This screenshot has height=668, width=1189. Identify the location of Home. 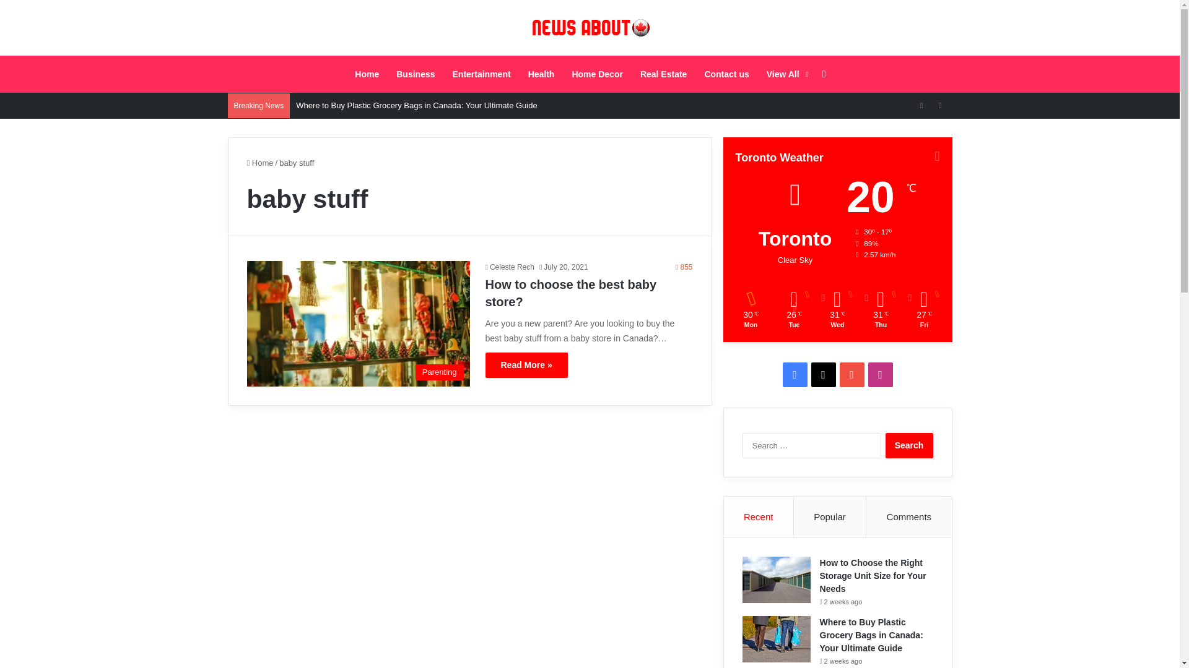
(367, 74).